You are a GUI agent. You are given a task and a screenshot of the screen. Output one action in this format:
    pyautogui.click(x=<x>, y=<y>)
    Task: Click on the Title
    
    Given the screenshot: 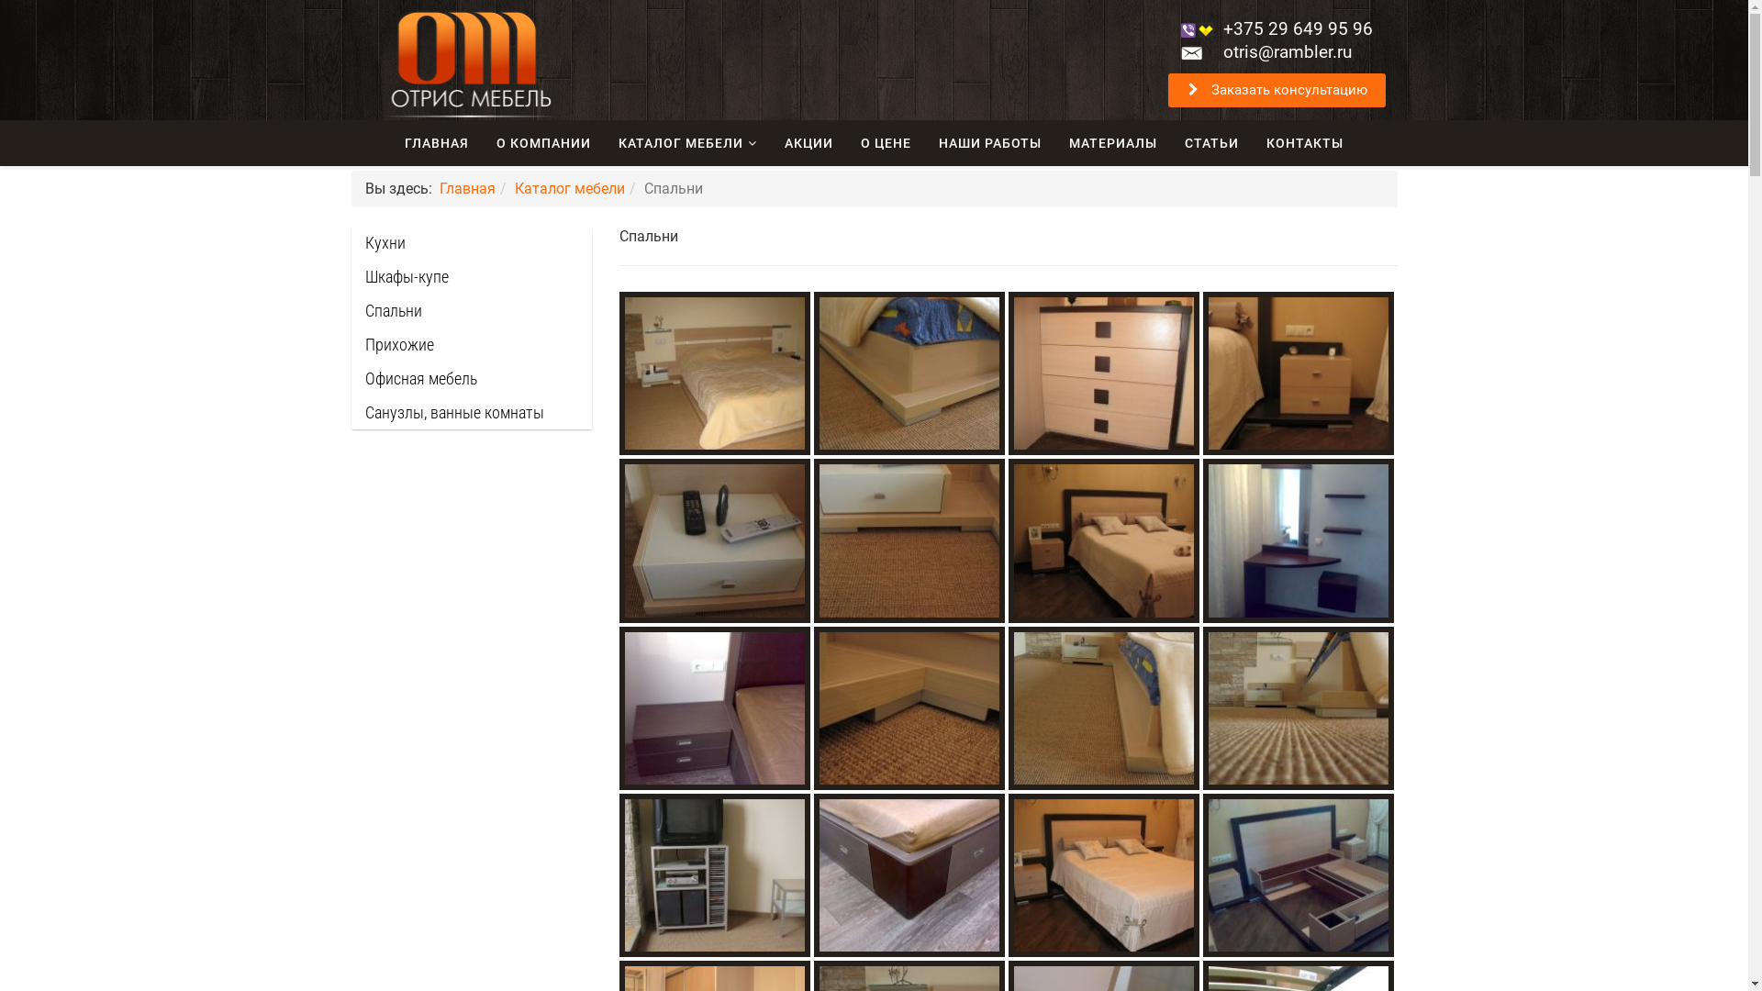 What is the action you would take?
    pyautogui.click(x=1299, y=875)
    